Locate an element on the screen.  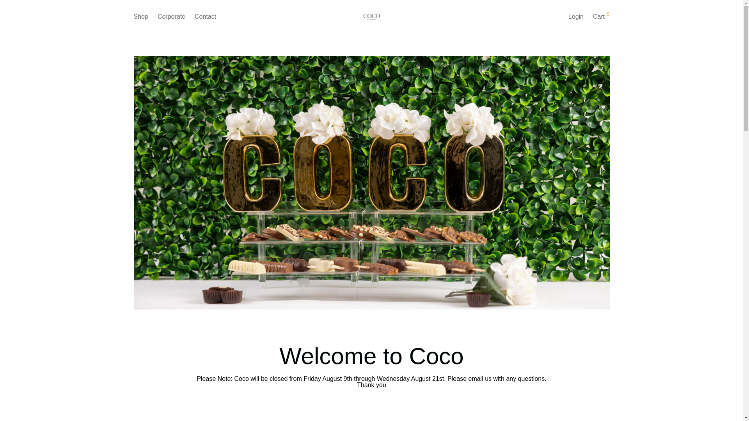
Cart 0 is located at coordinates (601, 16).